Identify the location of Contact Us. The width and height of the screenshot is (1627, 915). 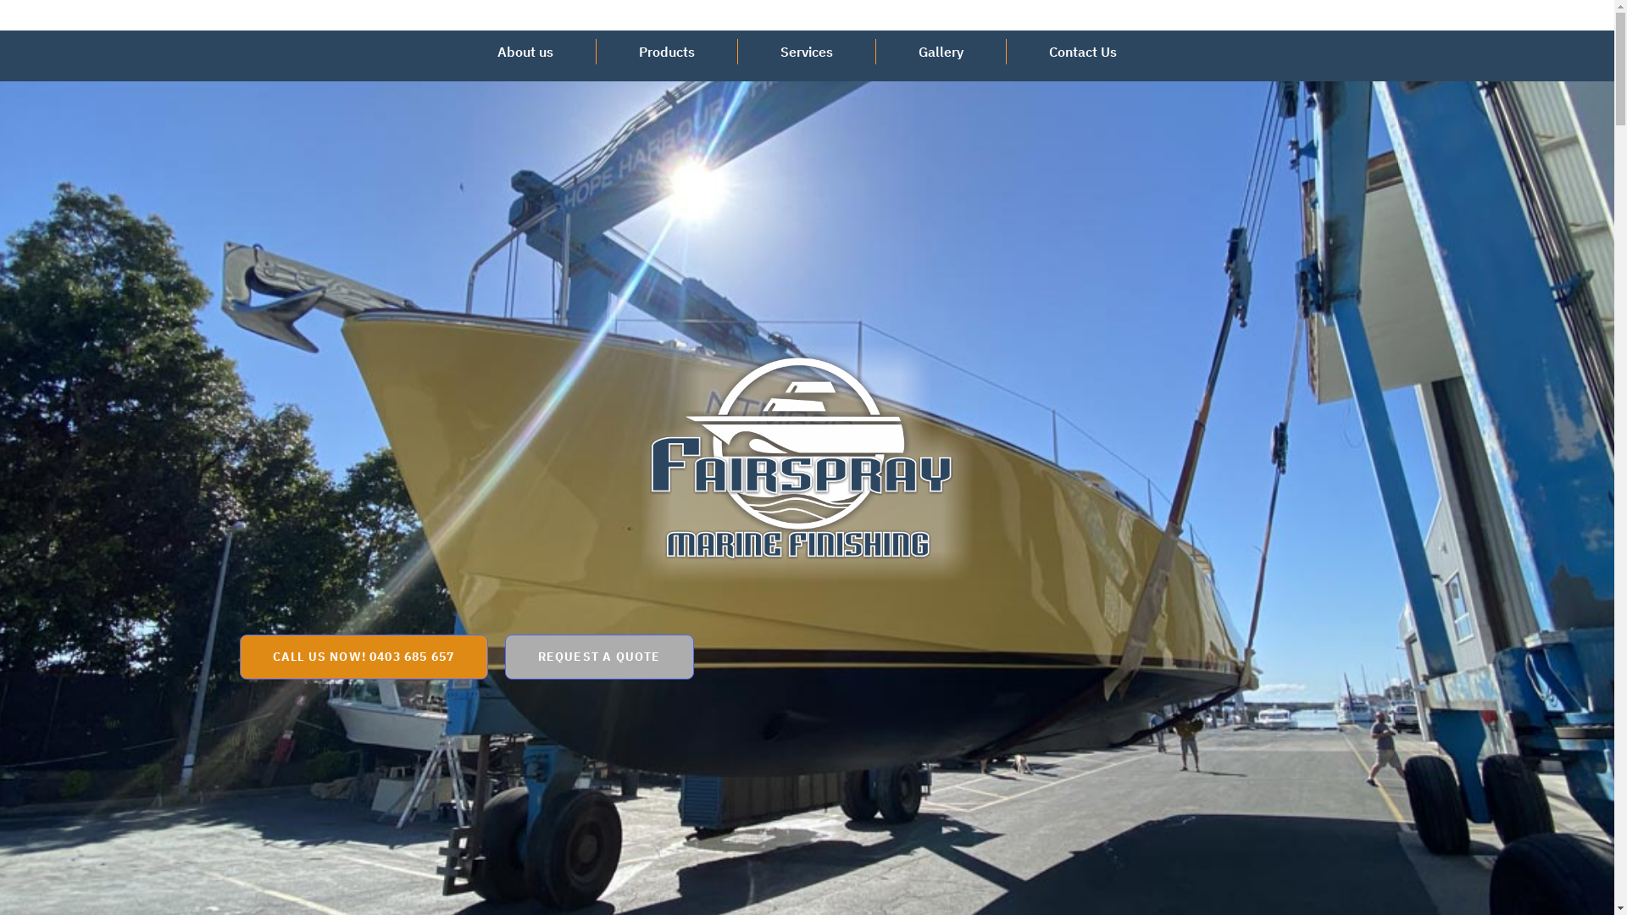
(1083, 53).